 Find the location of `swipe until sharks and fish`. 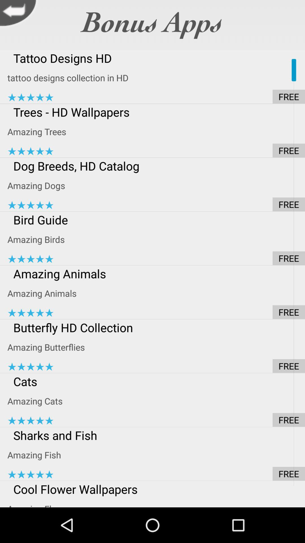

swipe until sharks and fish is located at coordinates (156, 435).